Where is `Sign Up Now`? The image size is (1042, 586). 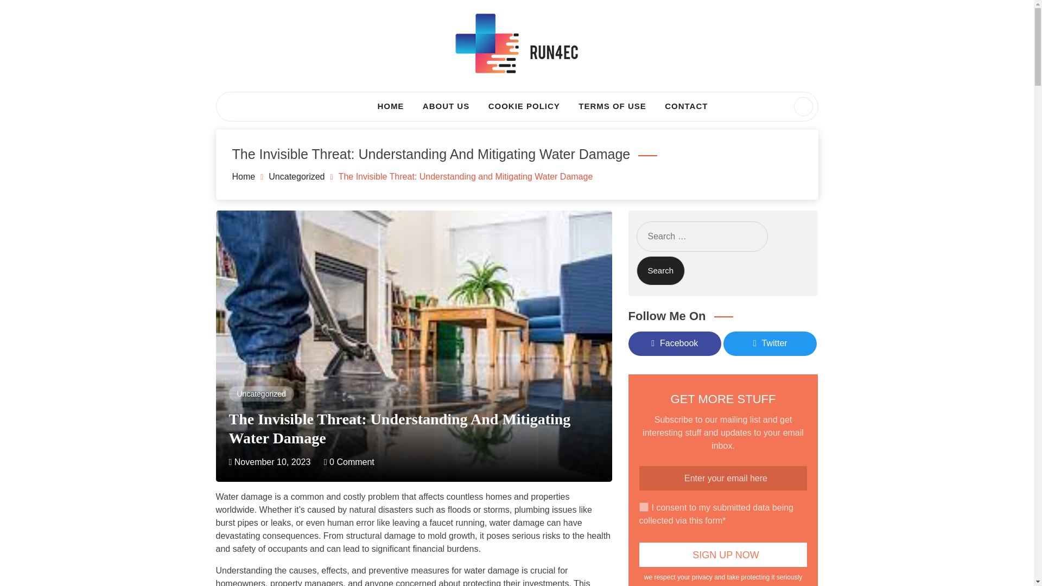
Sign Up Now is located at coordinates (723, 555).